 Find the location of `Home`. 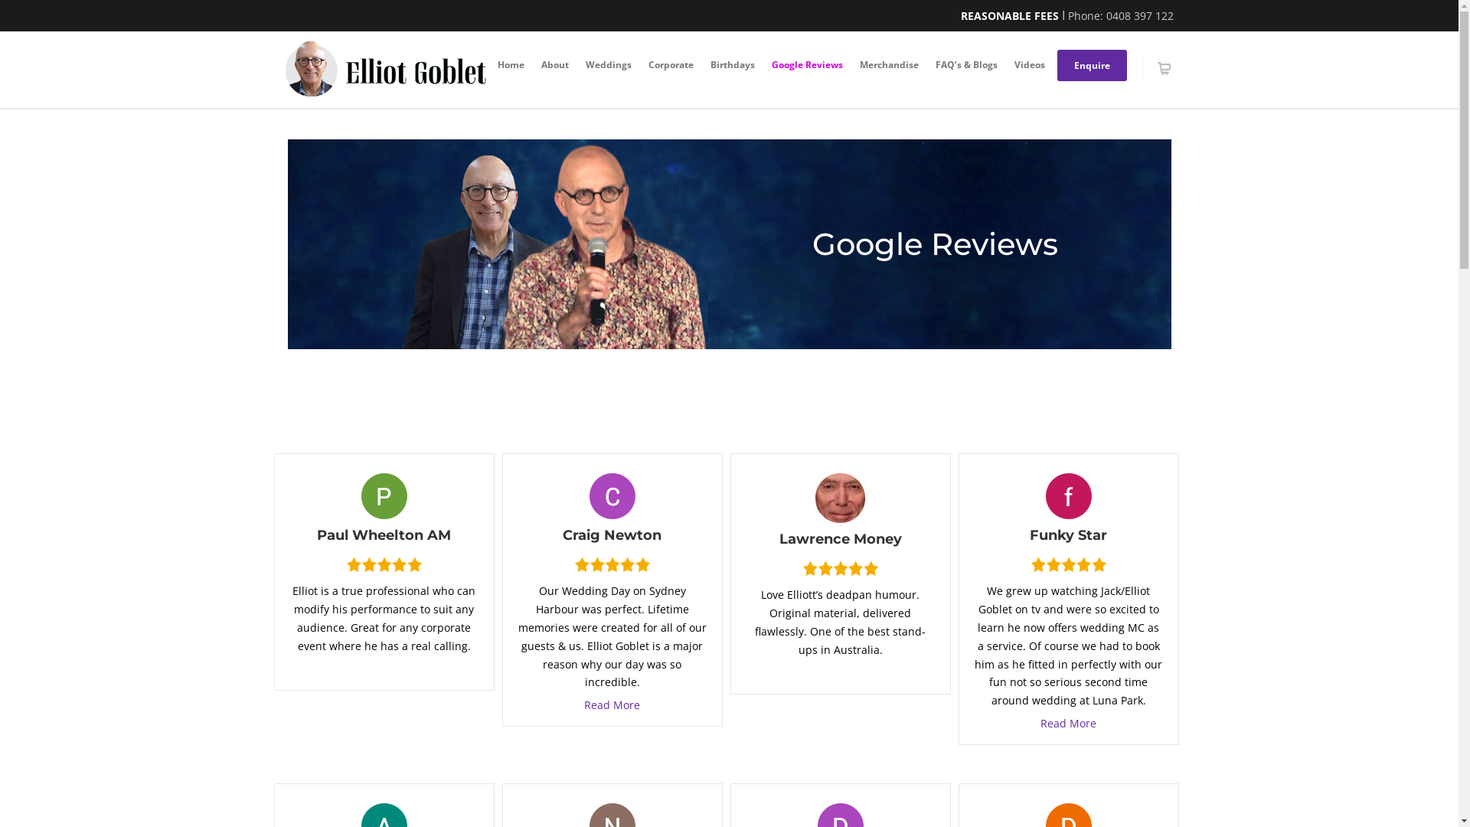

Home is located at coordinates (510, 64).